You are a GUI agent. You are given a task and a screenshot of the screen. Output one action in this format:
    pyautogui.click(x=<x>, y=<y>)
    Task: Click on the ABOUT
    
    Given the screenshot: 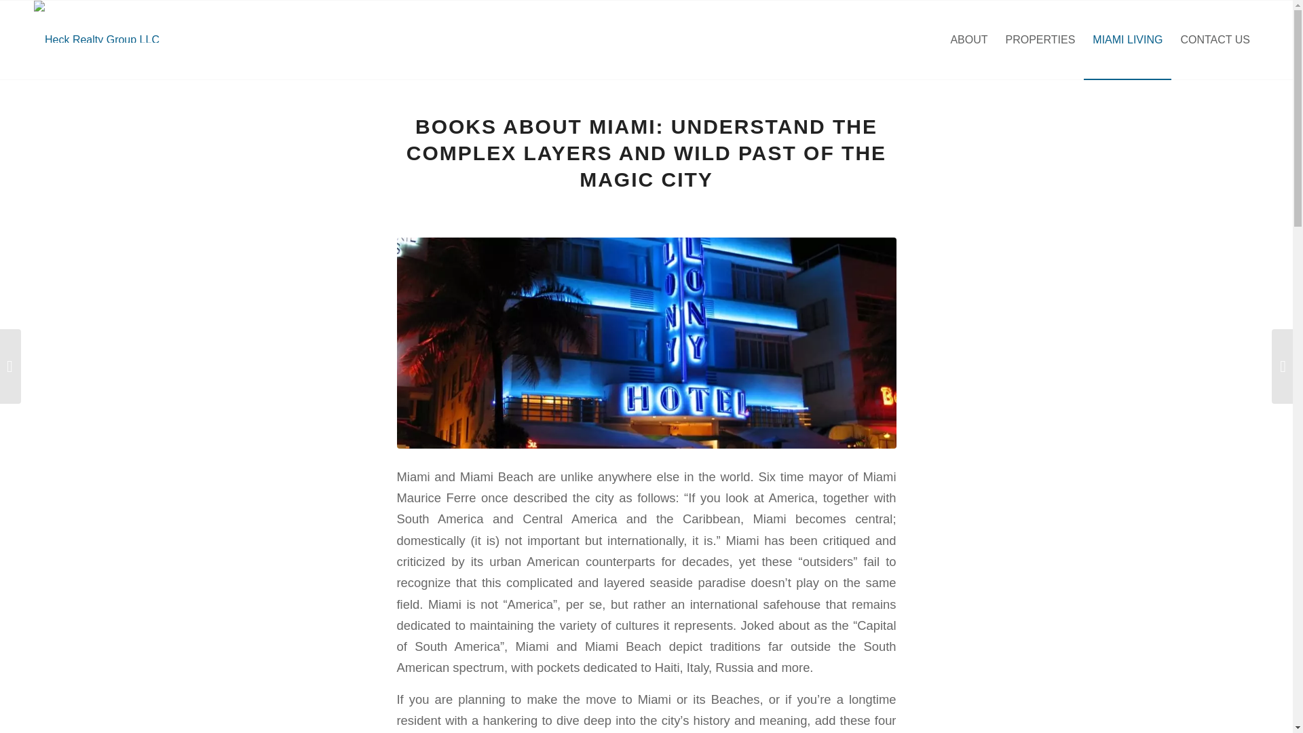 What is the action you would take?
    pyautogui.click(x=968, y=39)
    